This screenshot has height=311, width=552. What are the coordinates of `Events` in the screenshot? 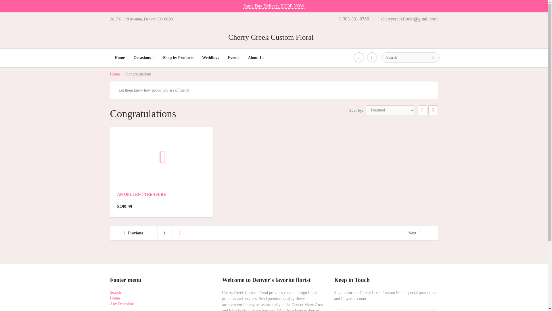 It's located at (233, 58).